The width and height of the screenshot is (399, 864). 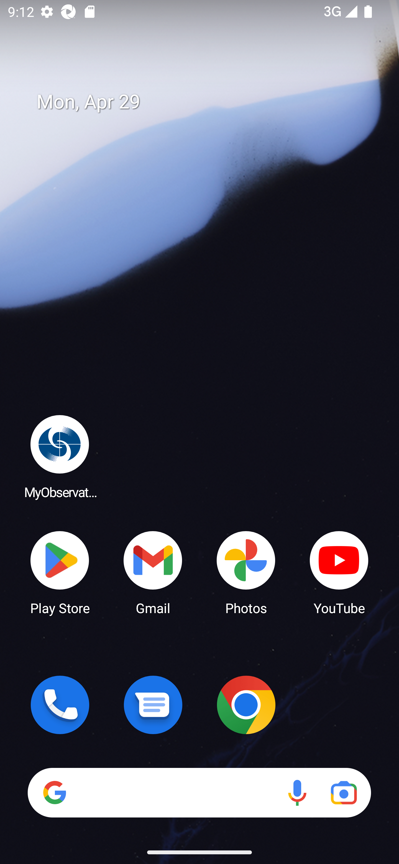 What do you see at coordinates (344, 793) in the screenshot?
I see `Google Lens` at bounding box center [344, 793].